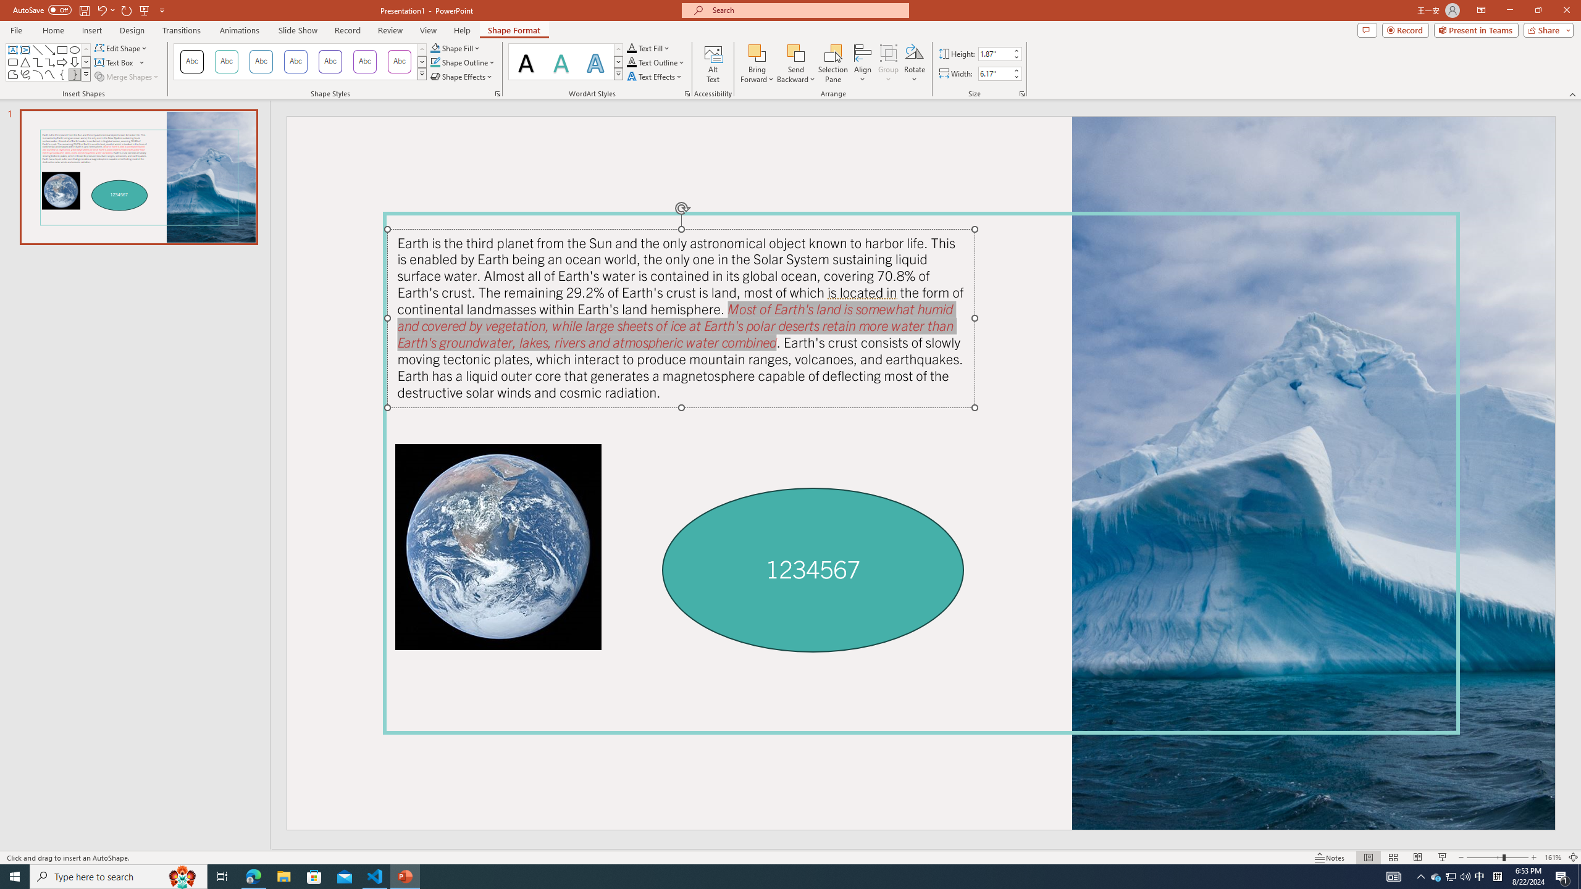  Describe the element at coordinates (49, 62) in the screenshot. I see `AutomationID: ShapesInsertGallery` at that location.